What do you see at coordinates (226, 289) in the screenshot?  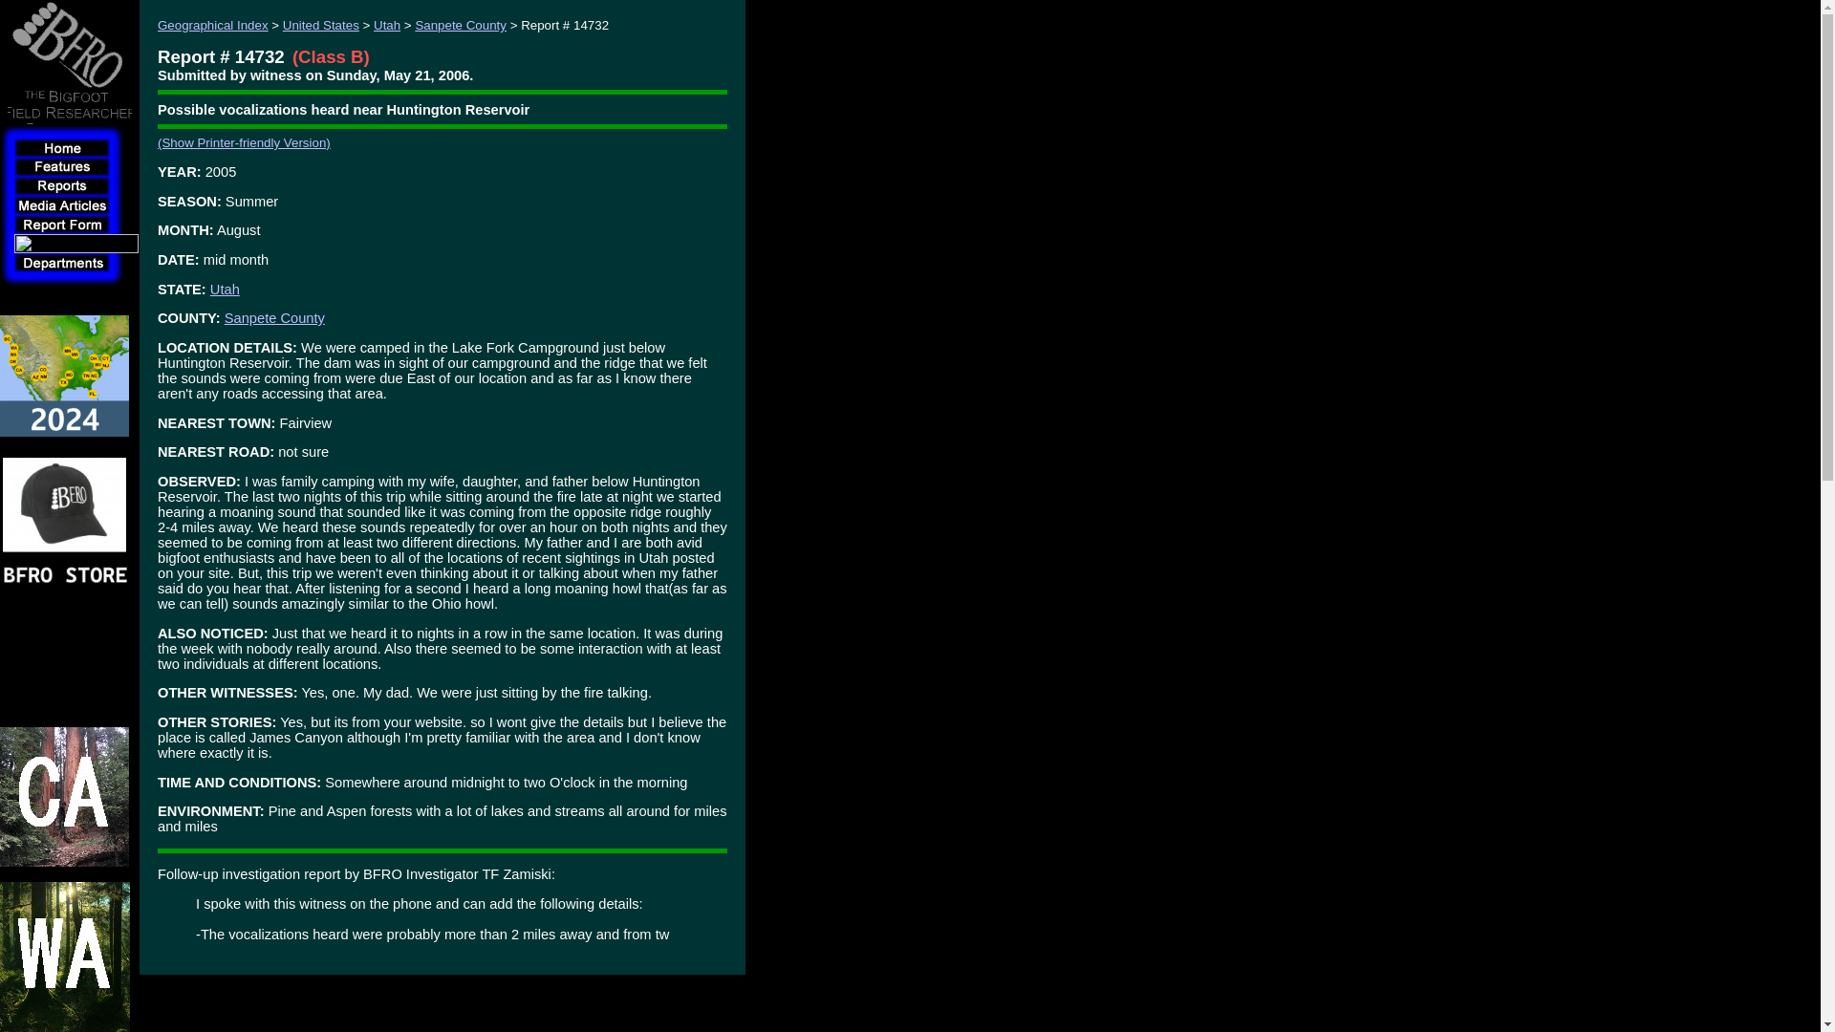 I see `Utah` at bounding box center [226, 289].